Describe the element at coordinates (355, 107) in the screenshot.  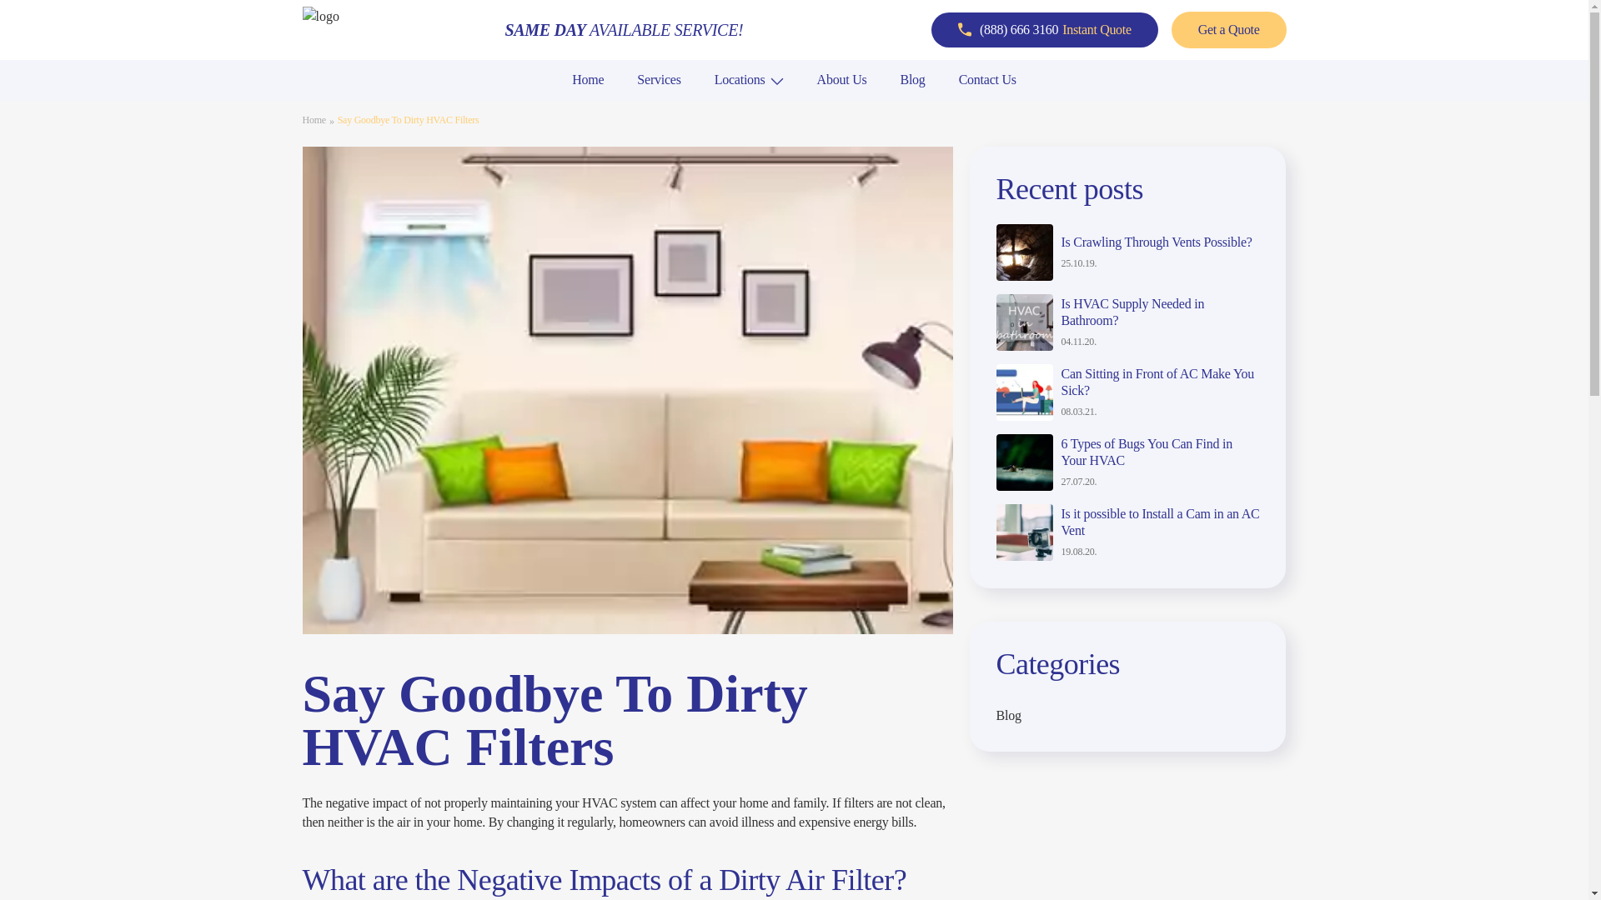
I see `Coral Gables` at that location.